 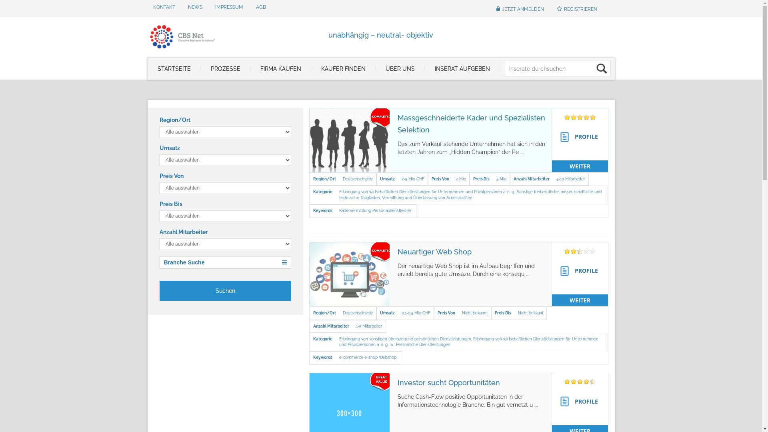 I want to click on PROZESSE, so click(x=226, y=69).